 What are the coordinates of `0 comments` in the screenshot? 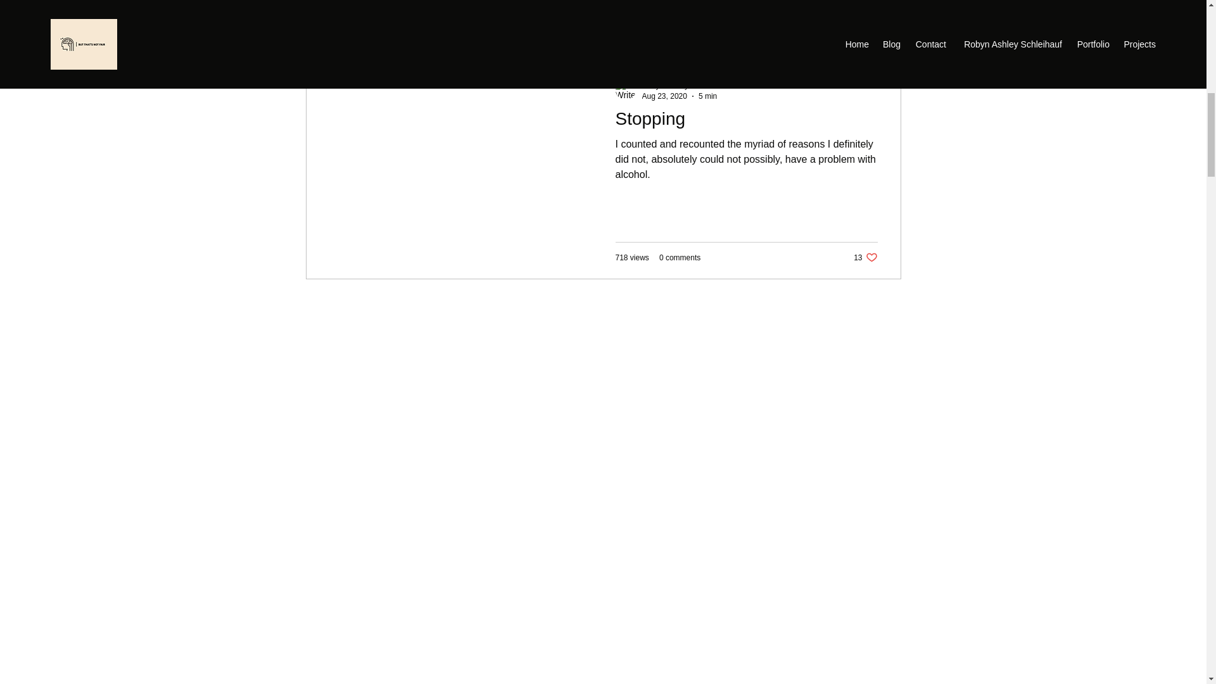 It's located at (393, 25).